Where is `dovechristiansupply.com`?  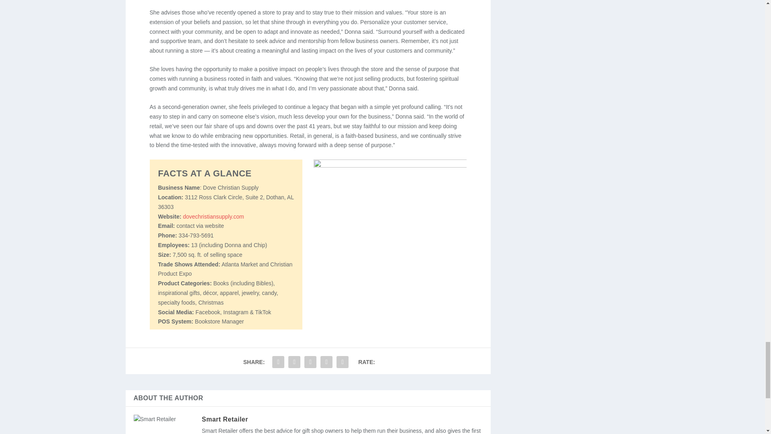 dovechristiansupply.com is located at coordinates (213, 216).